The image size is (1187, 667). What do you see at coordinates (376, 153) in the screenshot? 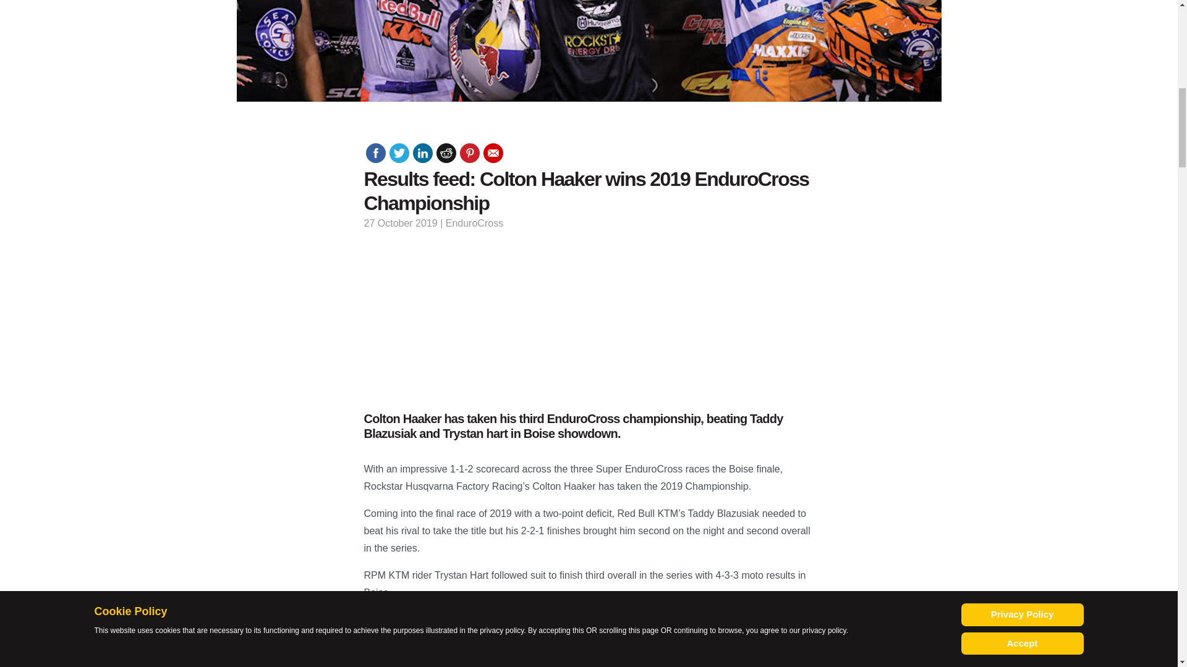
I see `Share on Facebook` at bounding box center [376, 153].